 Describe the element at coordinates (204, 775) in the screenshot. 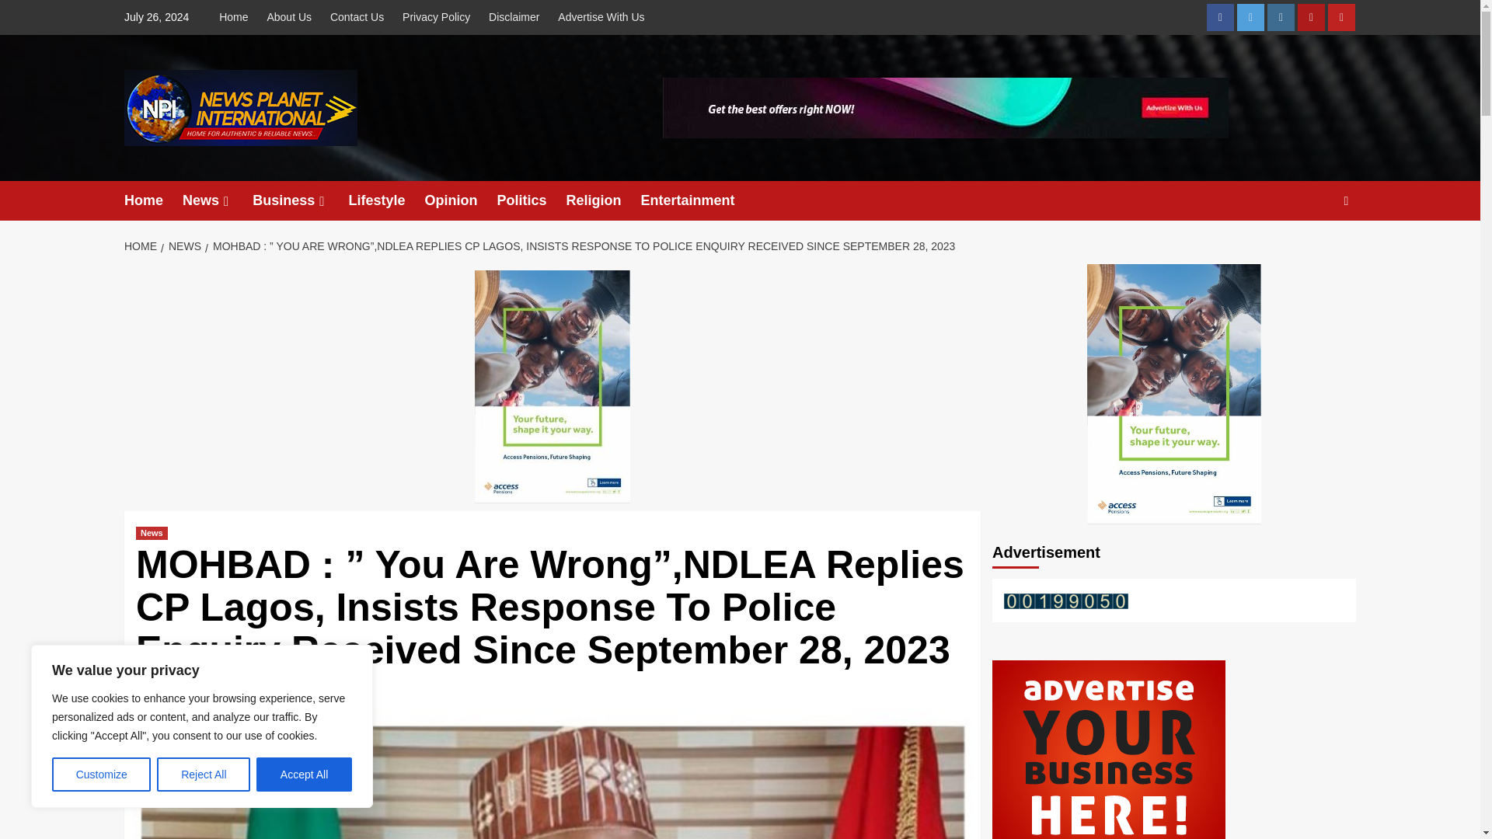

I see `Reject All` at that location.